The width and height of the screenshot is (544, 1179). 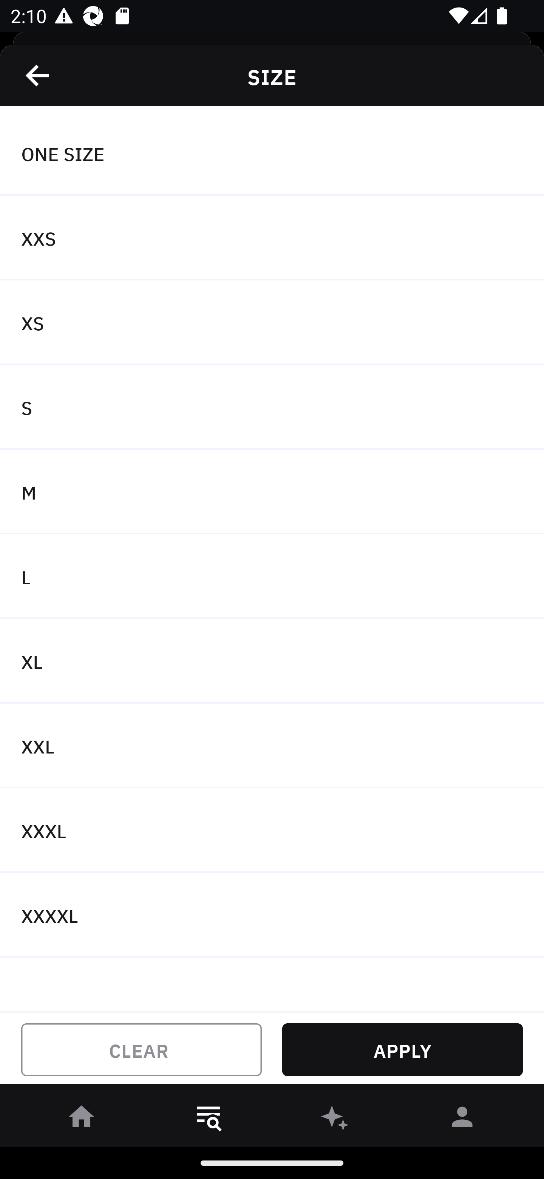 I want to click on 󰋜, so click(x=82, y=1119).